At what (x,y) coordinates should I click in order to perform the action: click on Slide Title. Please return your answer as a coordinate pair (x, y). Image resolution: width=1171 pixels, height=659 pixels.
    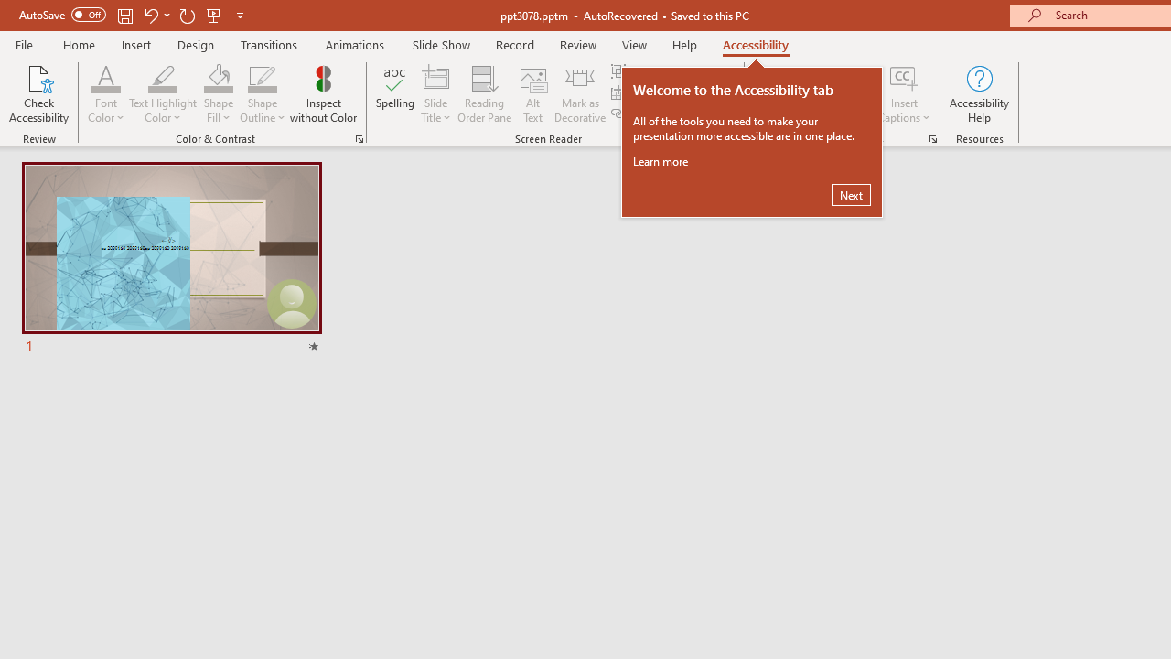
    Looking at the image, I should click on (435, 93).